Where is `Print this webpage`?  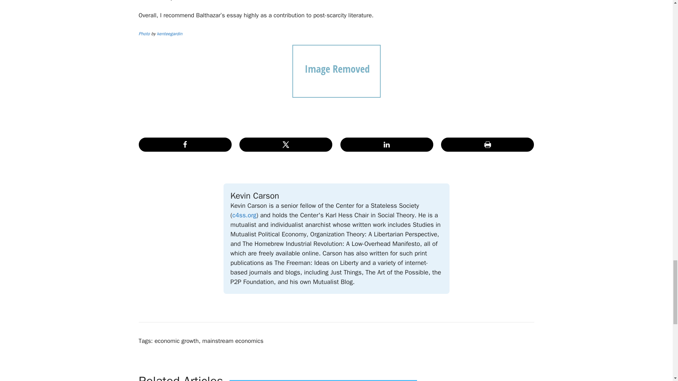
Print this webpage is located at coordinates (487, 144).